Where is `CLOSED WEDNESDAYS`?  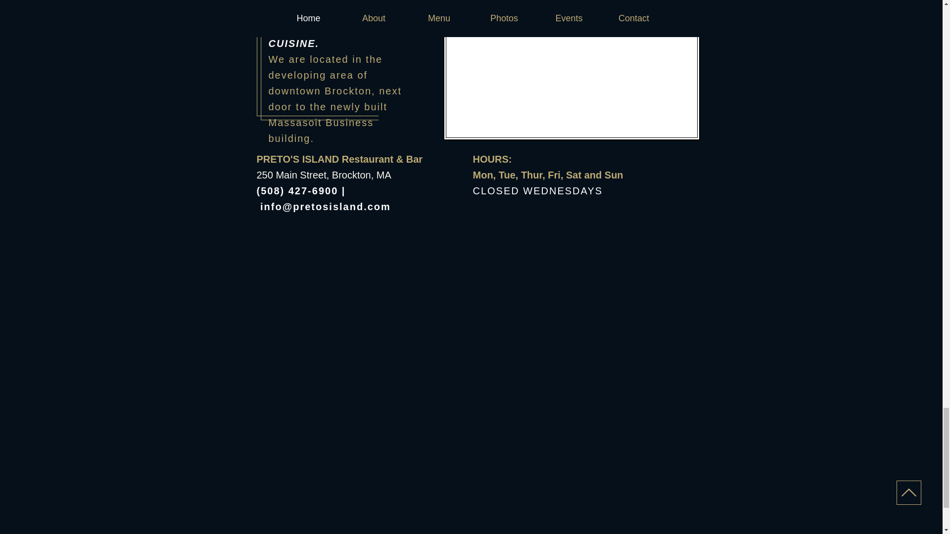 CLOSED WEDNESDAYS is located at coordinates (538, 191).